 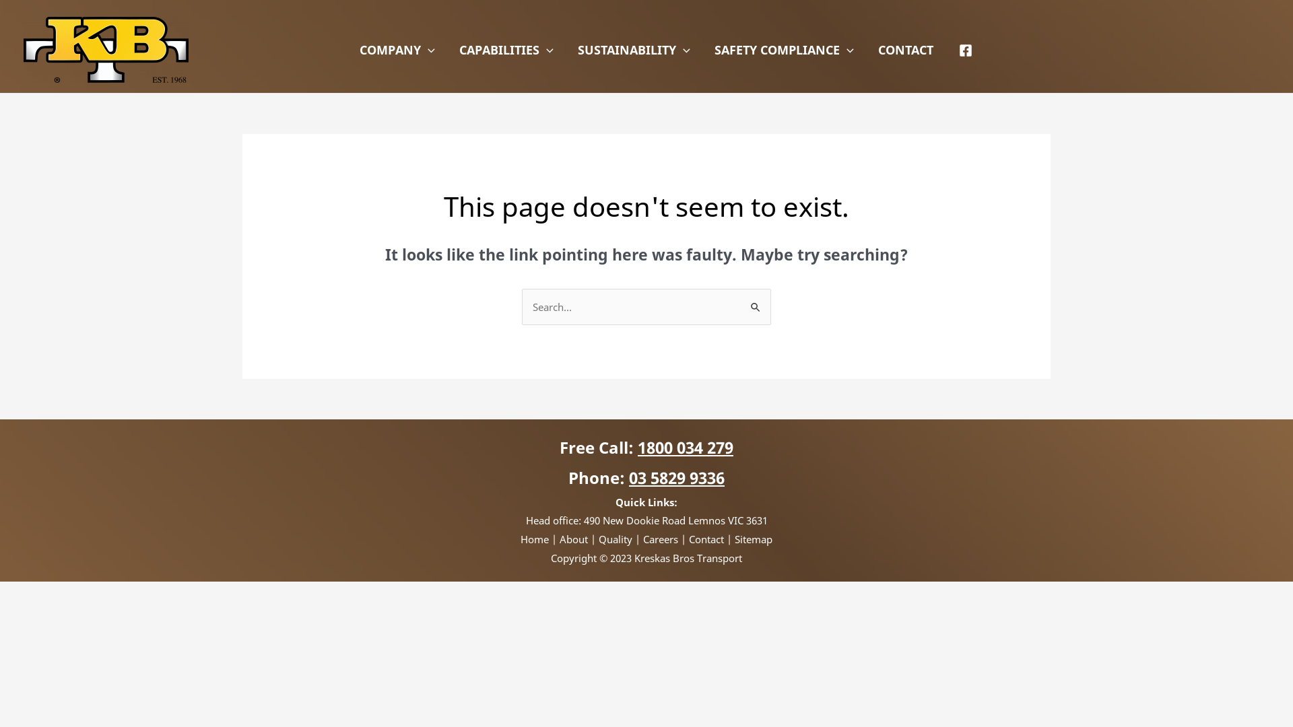 What do you see at coordinates (754, 539) in the screenshot?
I see `Sitemap` at bounding box center [754, 539].